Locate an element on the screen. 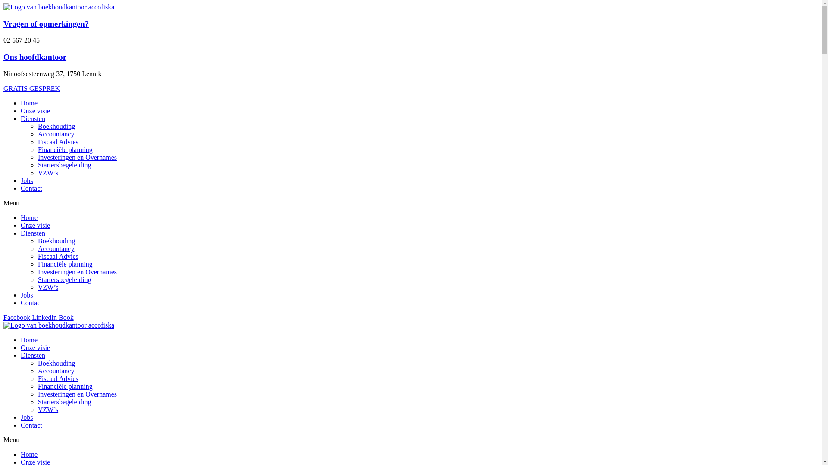 The height and width of the screenshot is (465, 828). Accountancy is located at coordinates (56, 134).